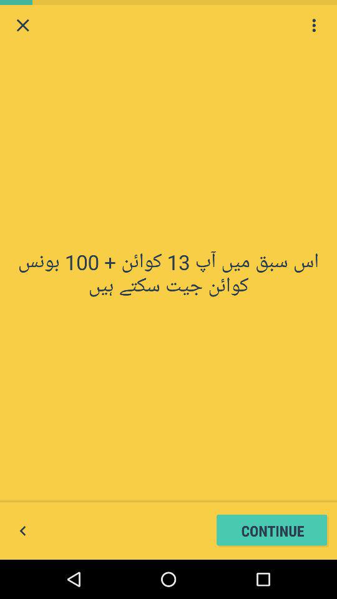  Describe the element at coordinates (272, 530) in the screenshot. I see `press the continue button` at that location.